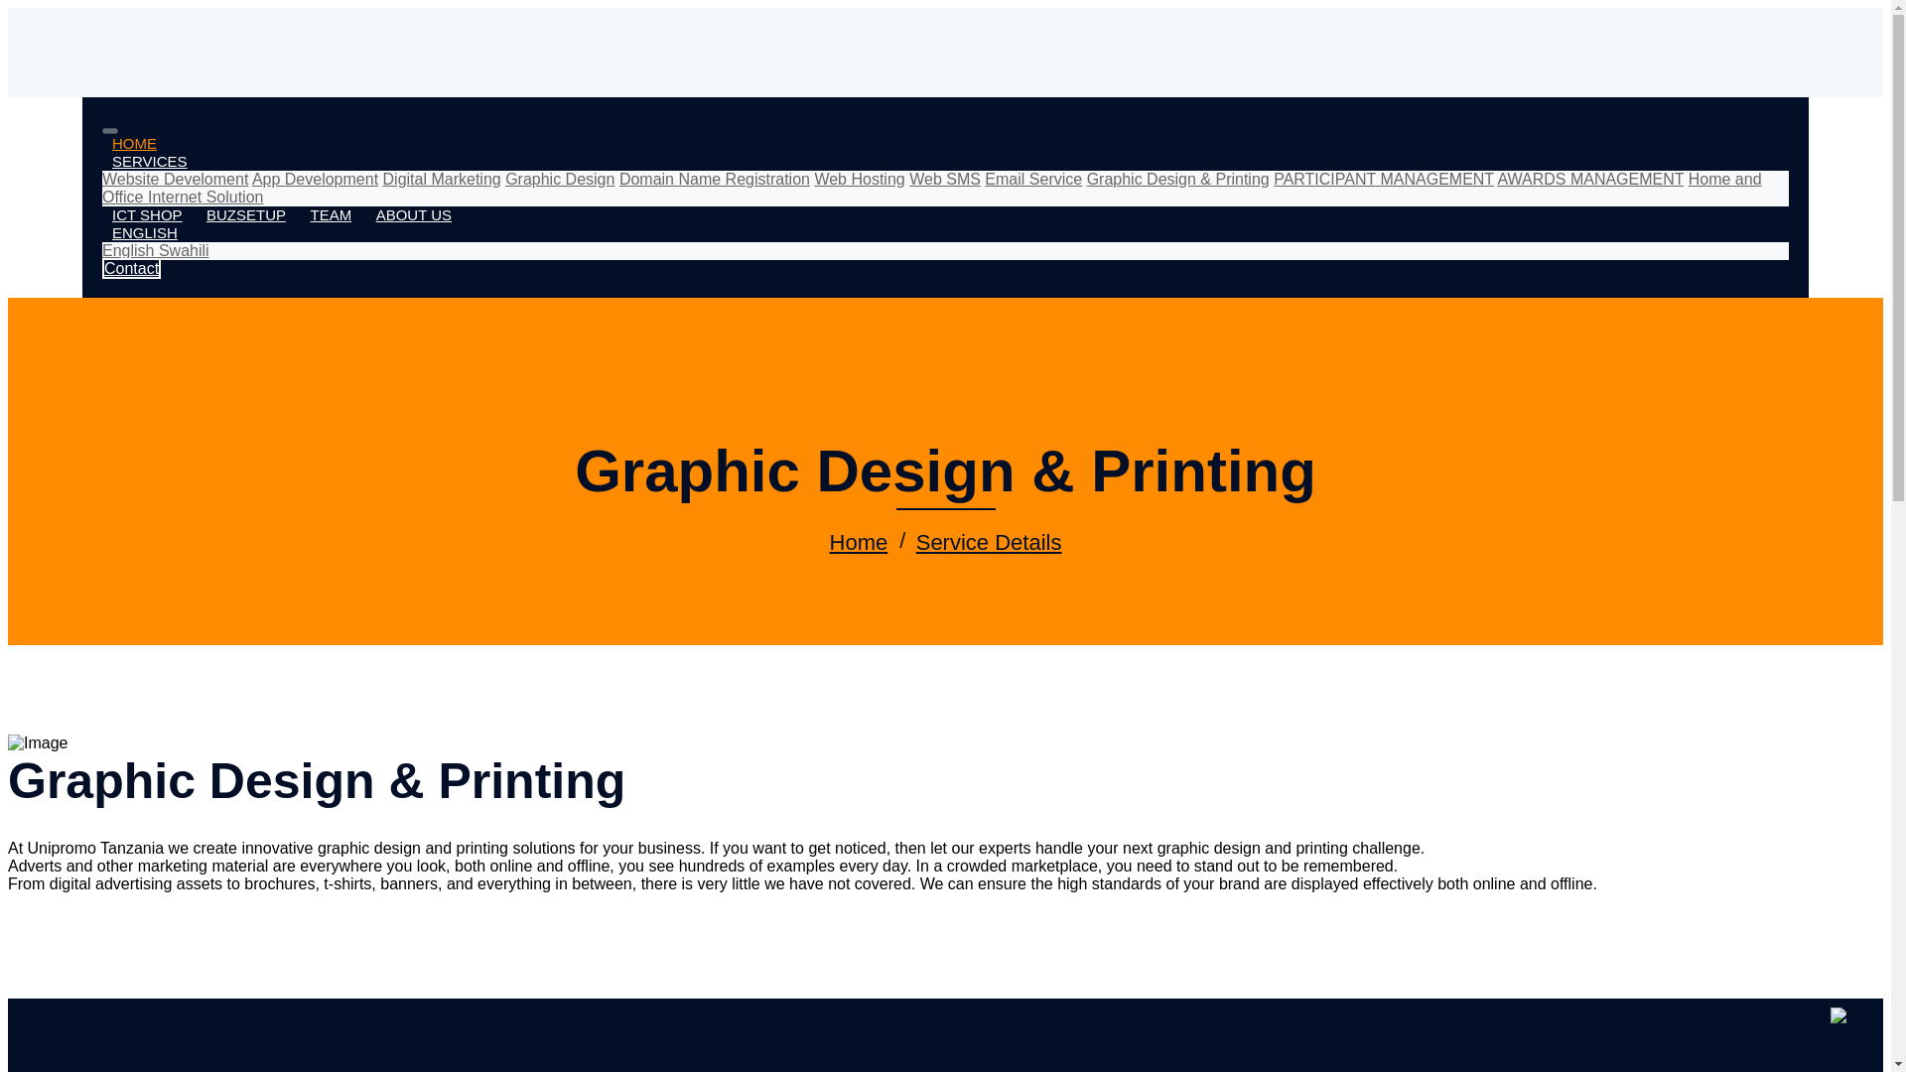 This screenshot has width=1906, height=1072. What do you see at coordinates (989, 542) in the screenshot?
I see `Service Details` at bounding box center [989, 542].